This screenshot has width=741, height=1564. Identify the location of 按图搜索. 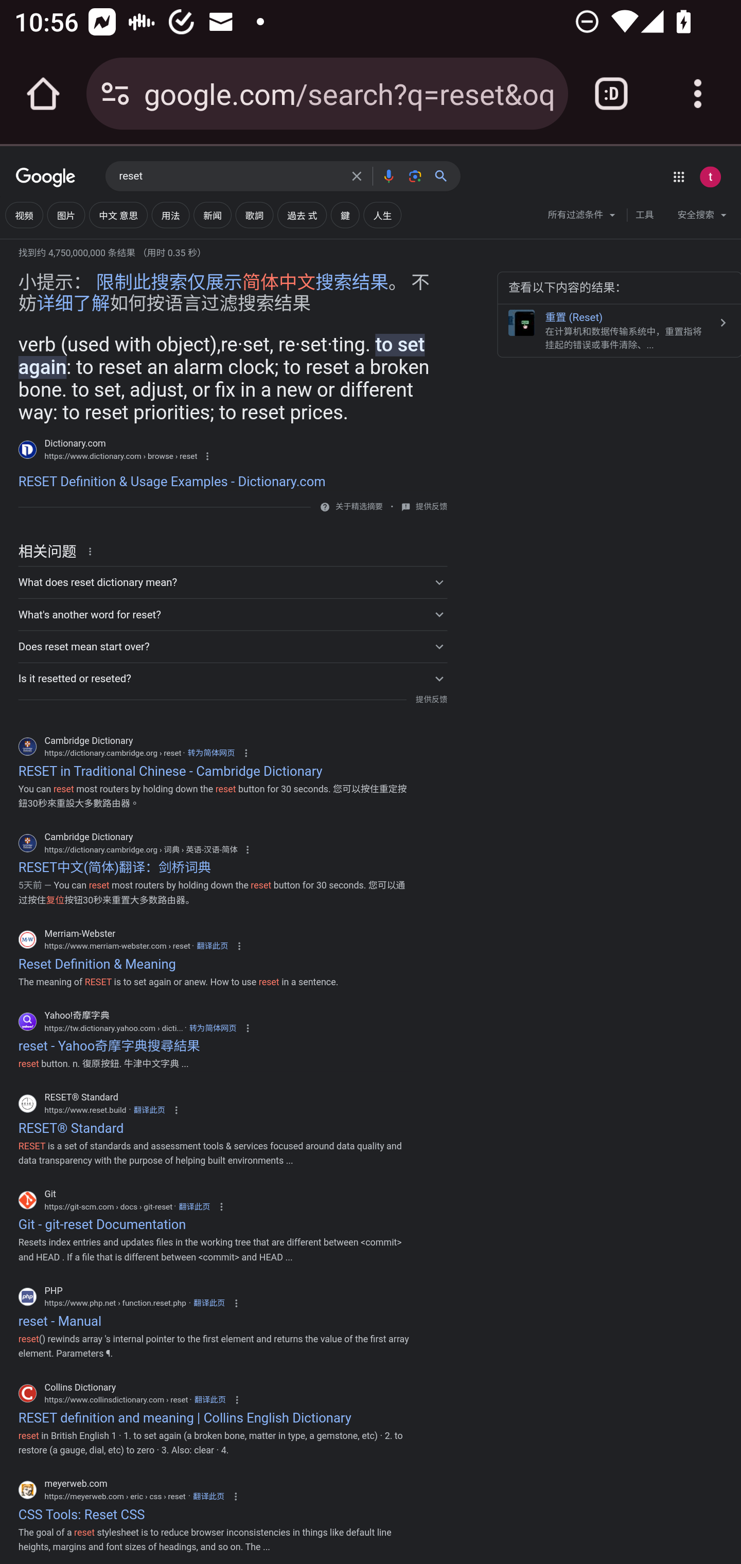
(415, 176).